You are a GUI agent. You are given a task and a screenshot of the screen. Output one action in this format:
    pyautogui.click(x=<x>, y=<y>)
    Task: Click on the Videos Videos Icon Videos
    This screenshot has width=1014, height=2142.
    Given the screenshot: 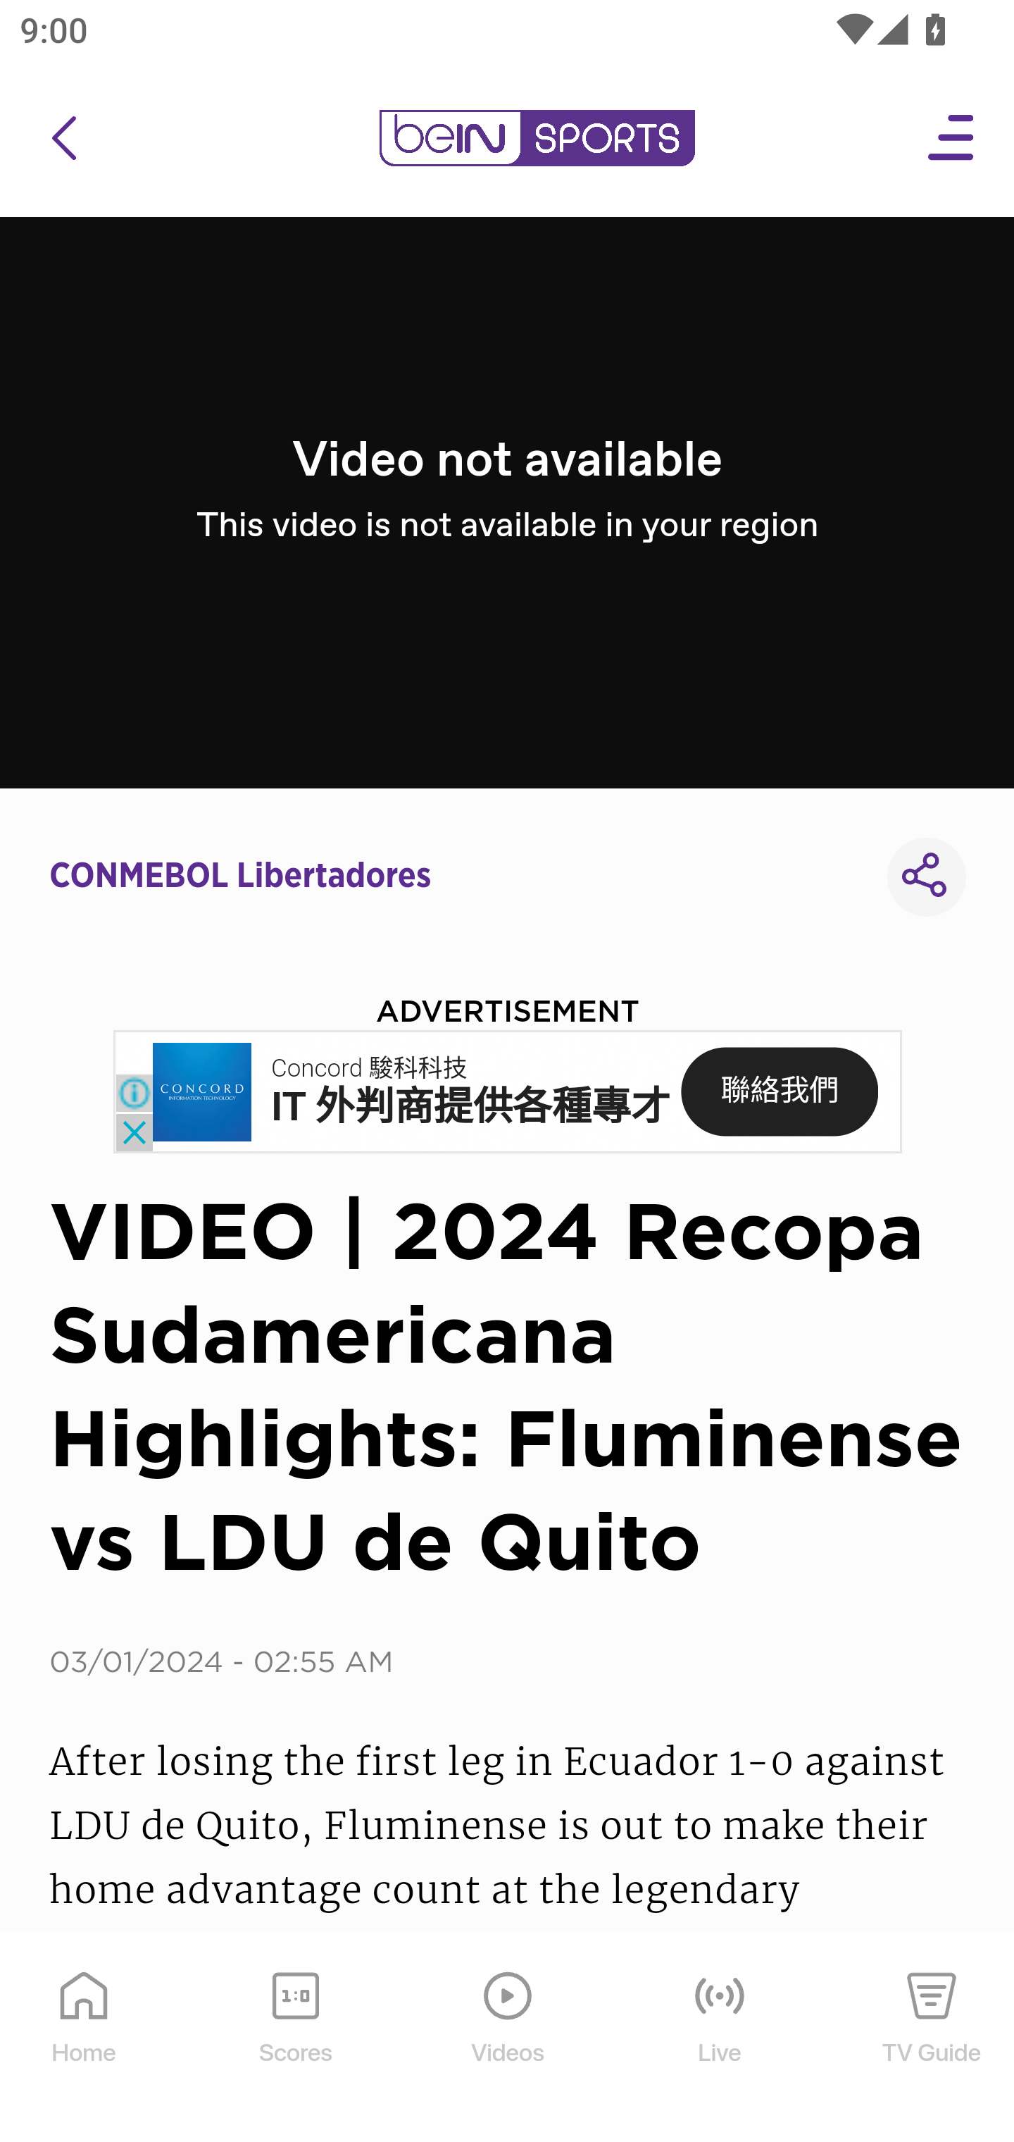 What is the action you would take?
    pyautogui.click(x=508, y=2038)
    